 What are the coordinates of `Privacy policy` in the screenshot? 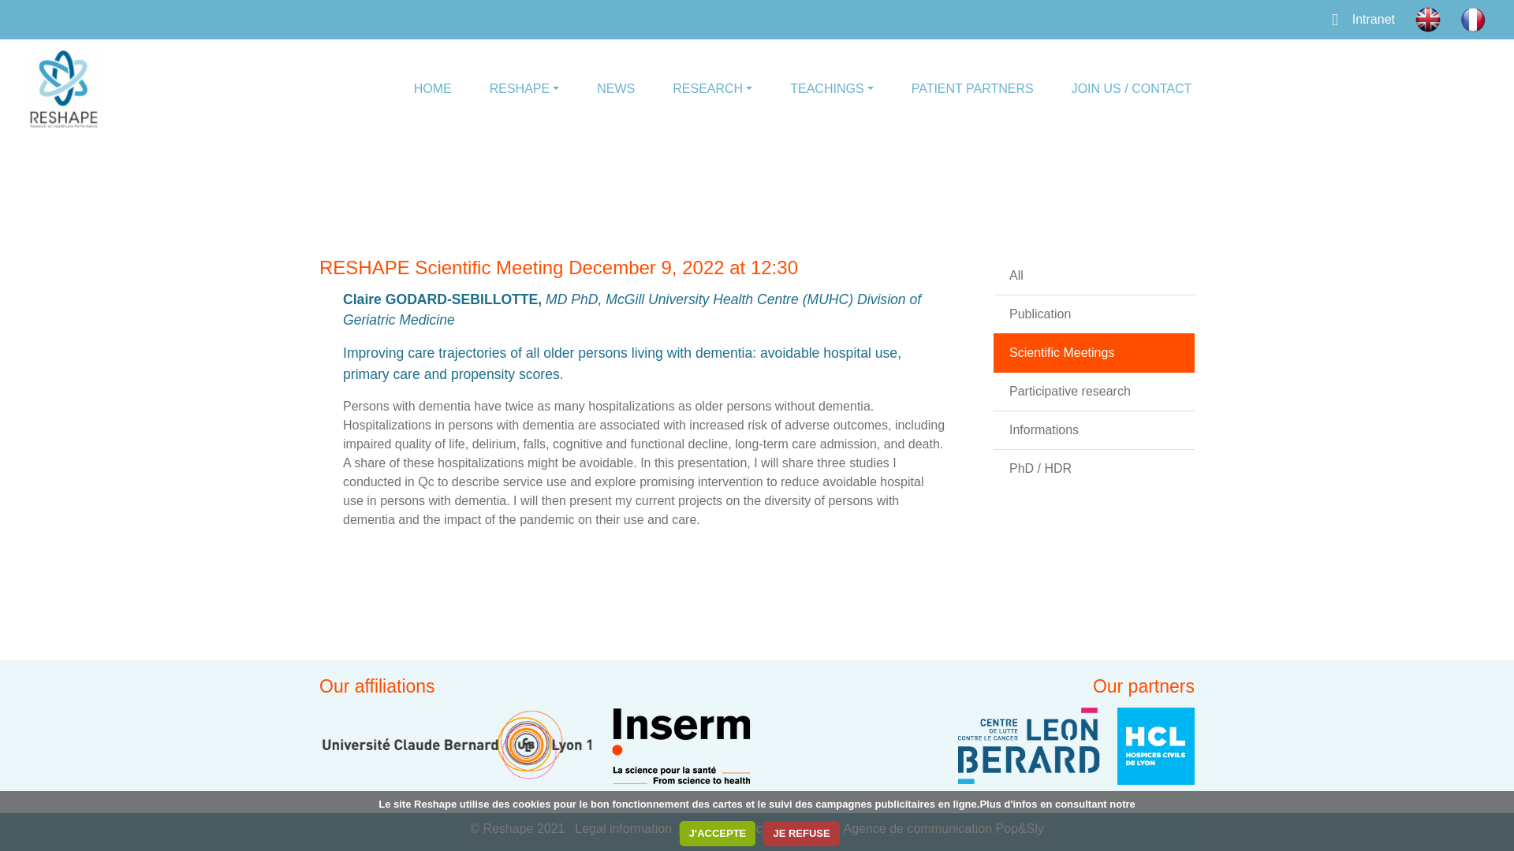 It's located at (733, 829).